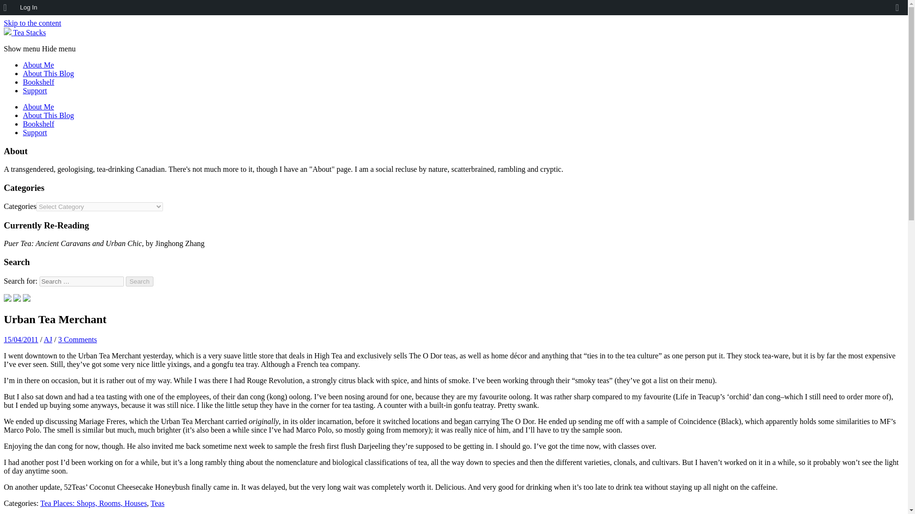 The width and height of the screenshot is (915, 514). Describe the element at coordinates (25, 32) in the screenshot. I see `Tea Stacks` at that location.